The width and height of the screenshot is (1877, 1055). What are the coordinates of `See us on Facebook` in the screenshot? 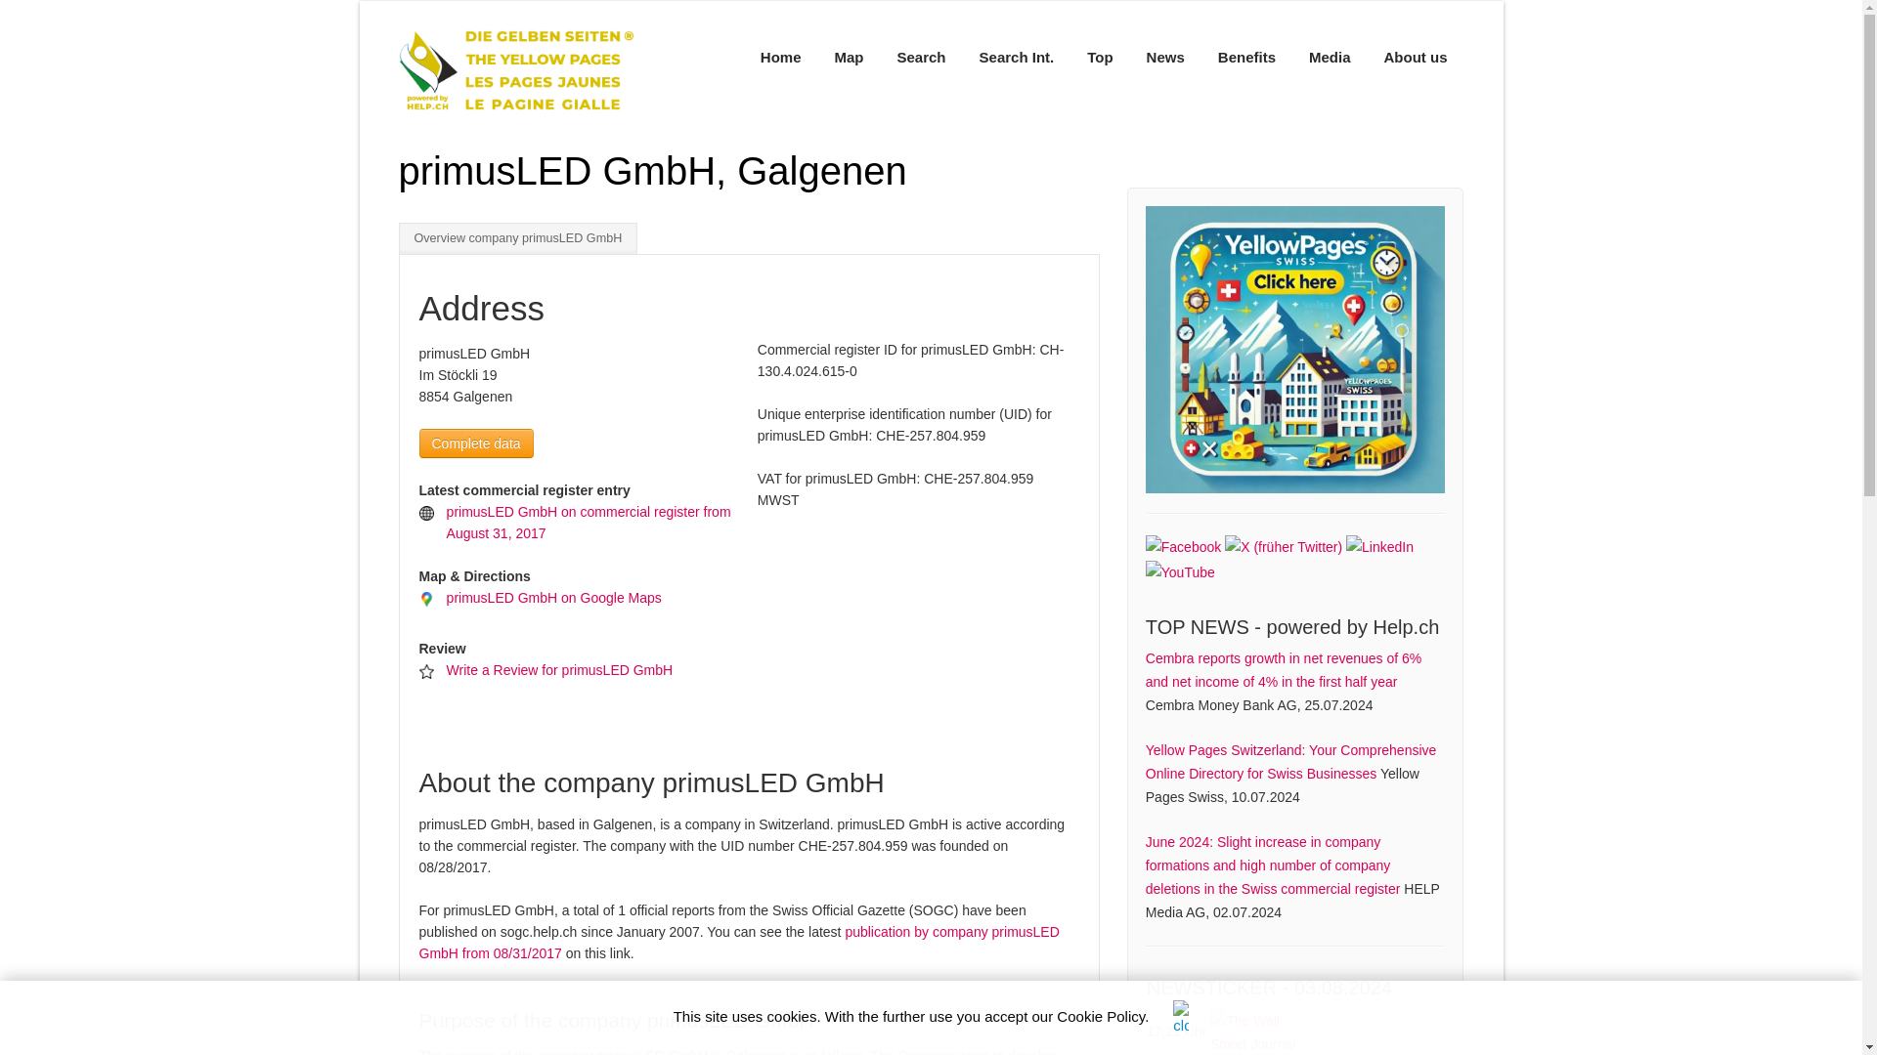 It's located at (1183, 545).